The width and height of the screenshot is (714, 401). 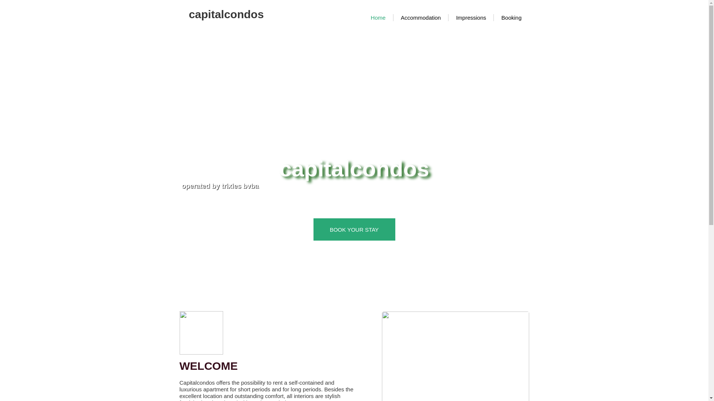 I want to click on Accommodation, so click(x=421, y=18).